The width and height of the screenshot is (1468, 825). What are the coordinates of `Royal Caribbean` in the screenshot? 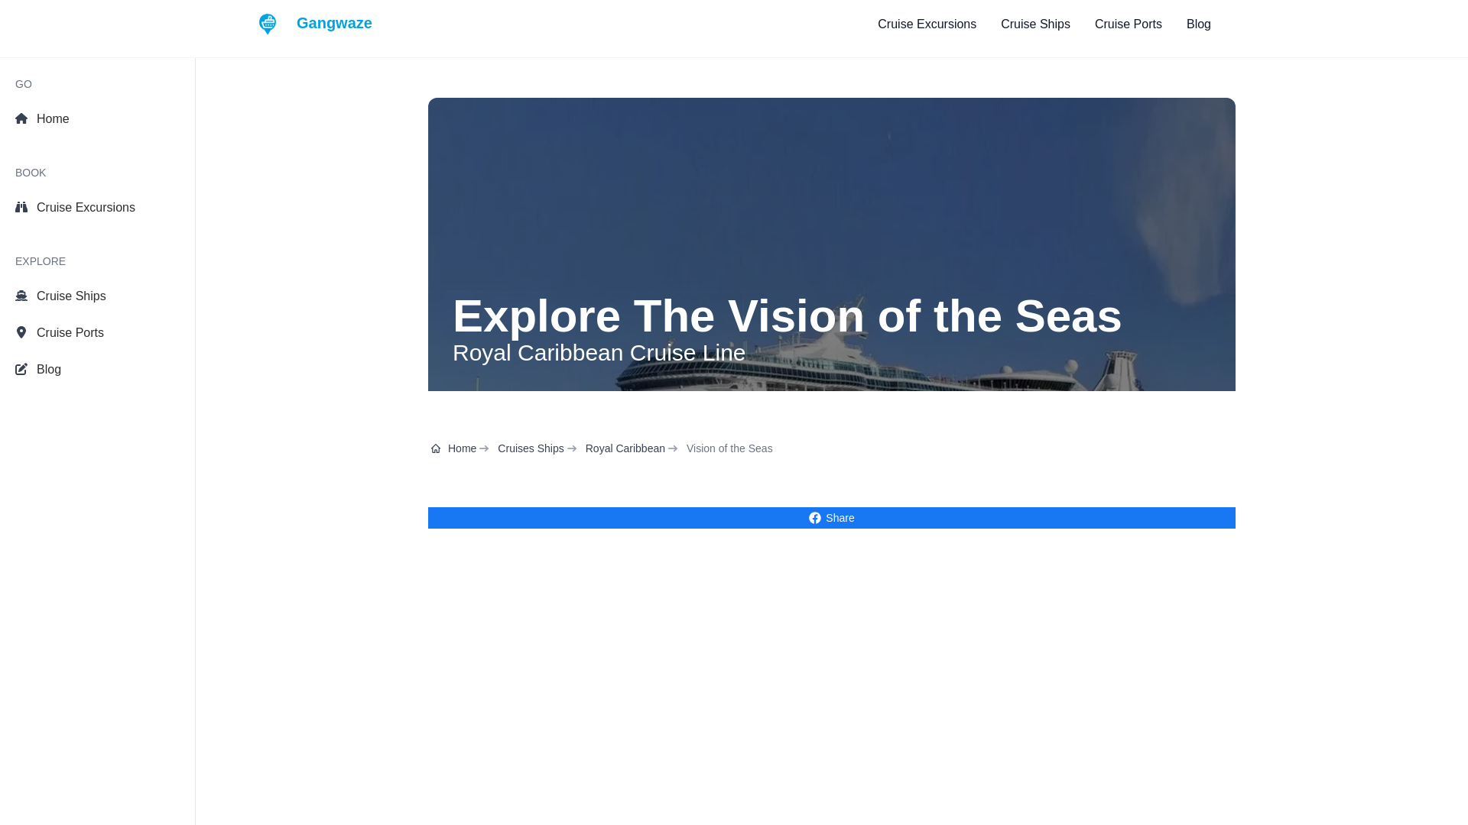 It's located at (625, 448).